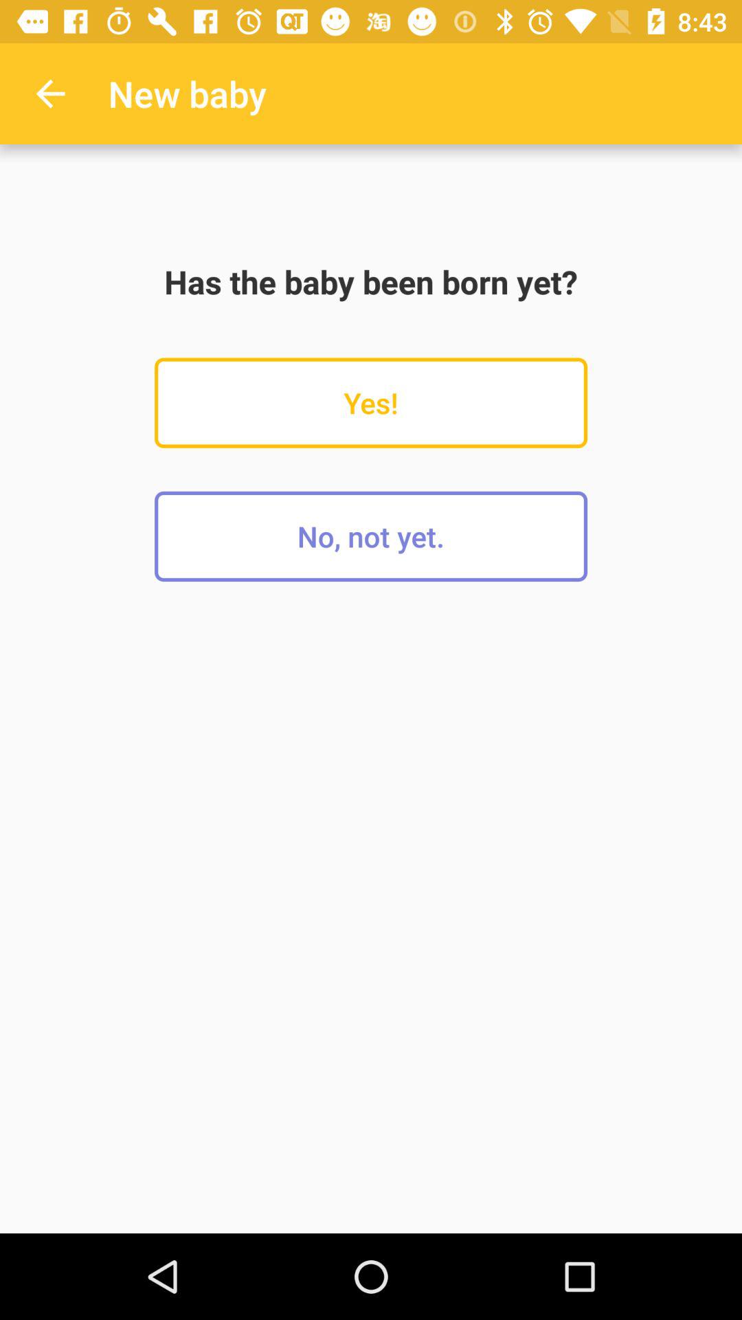 Image resolution: width=742 pixels, height=1320 pixels. Describe the element at coordinates (50, 93) in the screenshot. I see `press the icon next to the new baby icon` at that location.